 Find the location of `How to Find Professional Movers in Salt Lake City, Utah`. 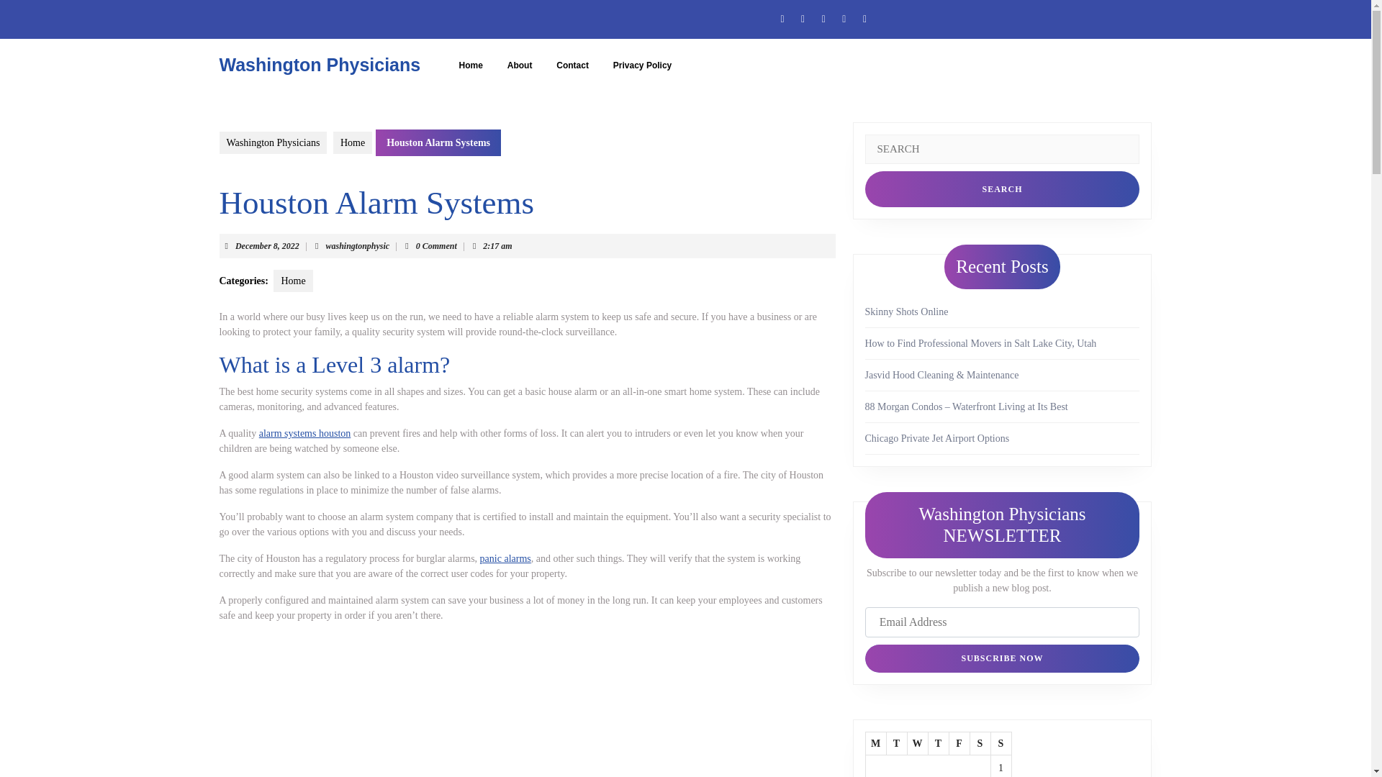

How to Find Professional Movers in Salt Lake City, Utah is located at coordinates (980, 342).